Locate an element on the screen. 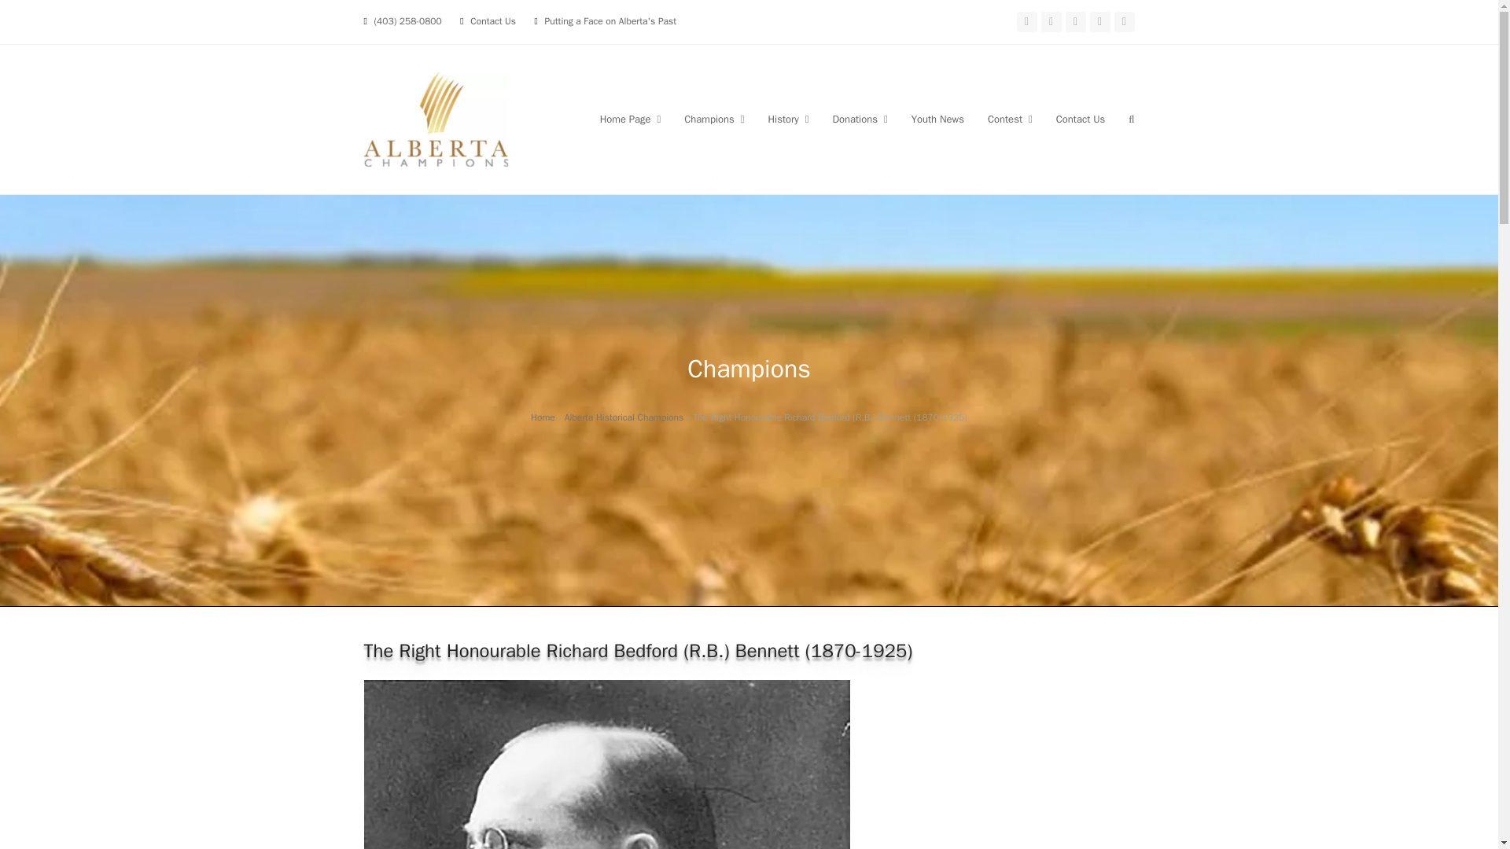 This screenshot has height=849, width=1510. History is located at coordinates (788, 119).